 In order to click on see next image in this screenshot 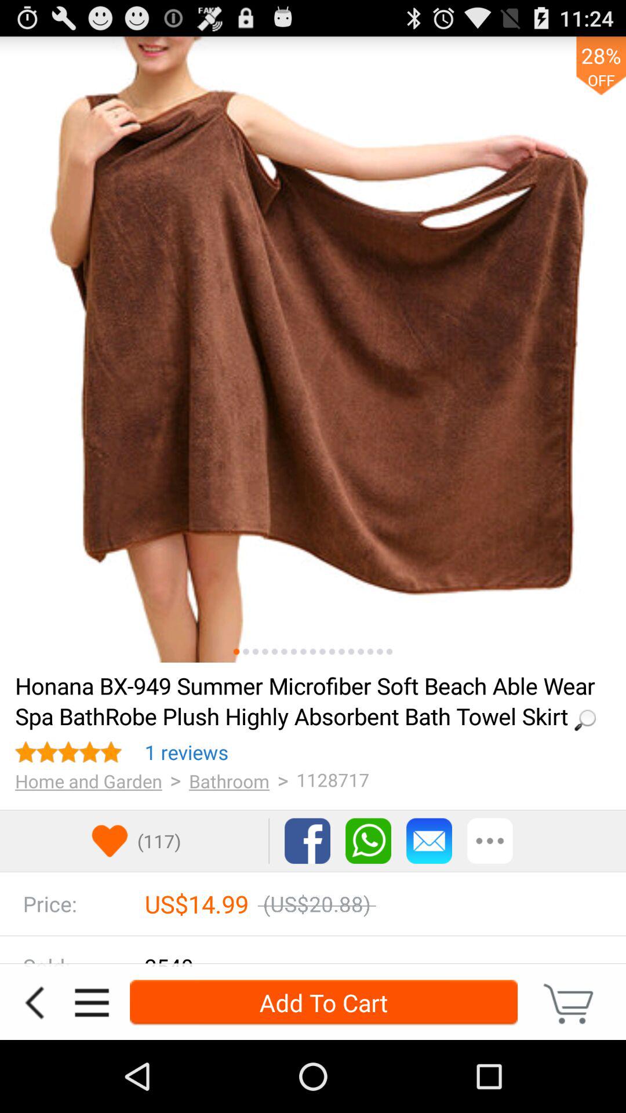, I will do `click(313, 350)`.